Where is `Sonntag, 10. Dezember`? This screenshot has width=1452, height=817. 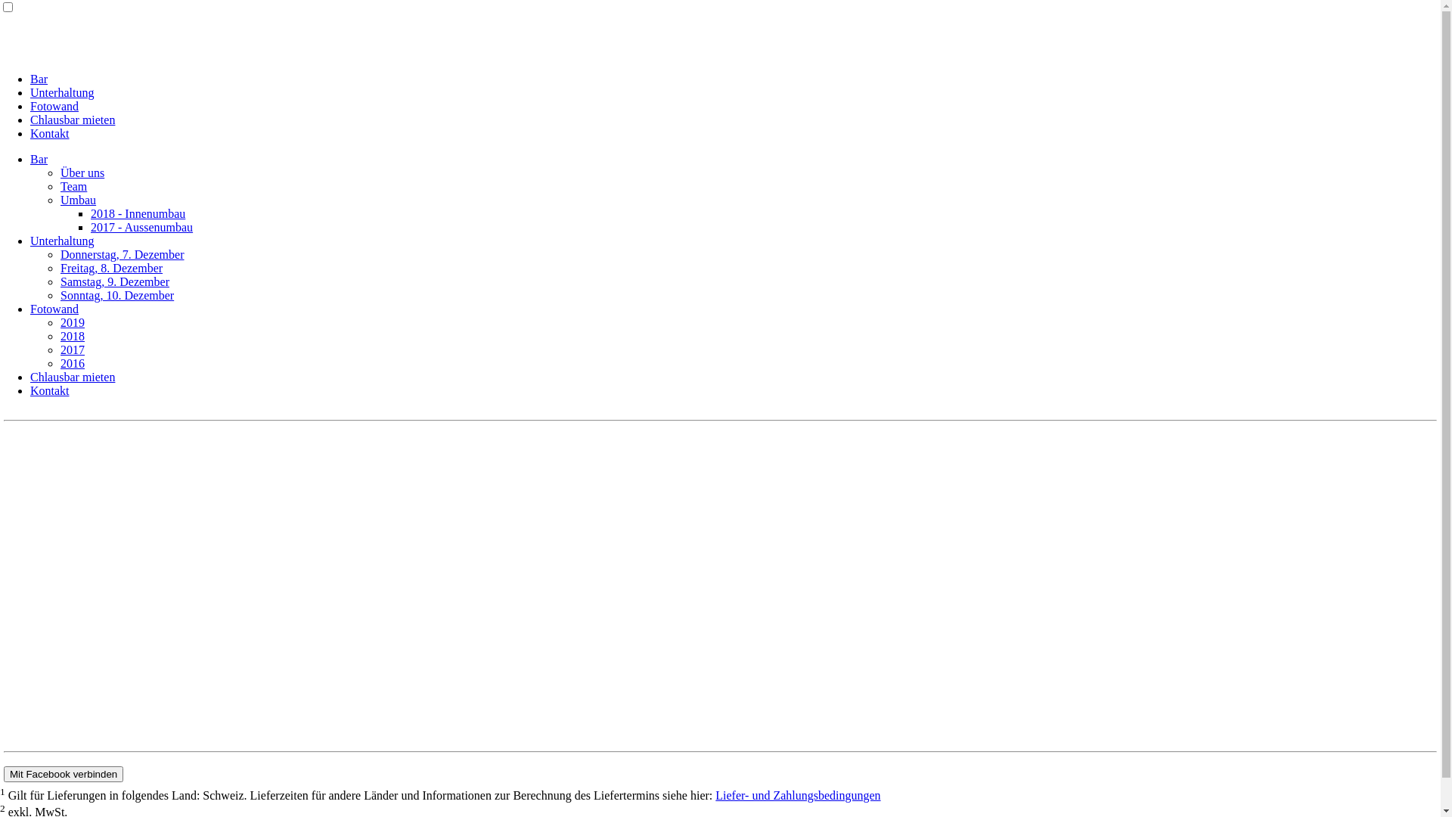
Sonntag, 10. Dezember is located at coordinates (117, 295).